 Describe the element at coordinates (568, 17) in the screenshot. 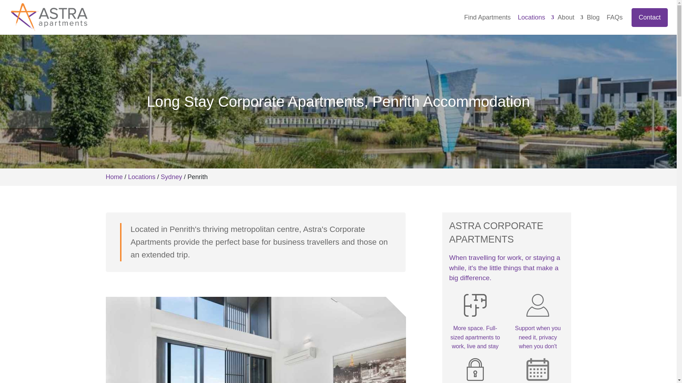

I see `About` at that location.